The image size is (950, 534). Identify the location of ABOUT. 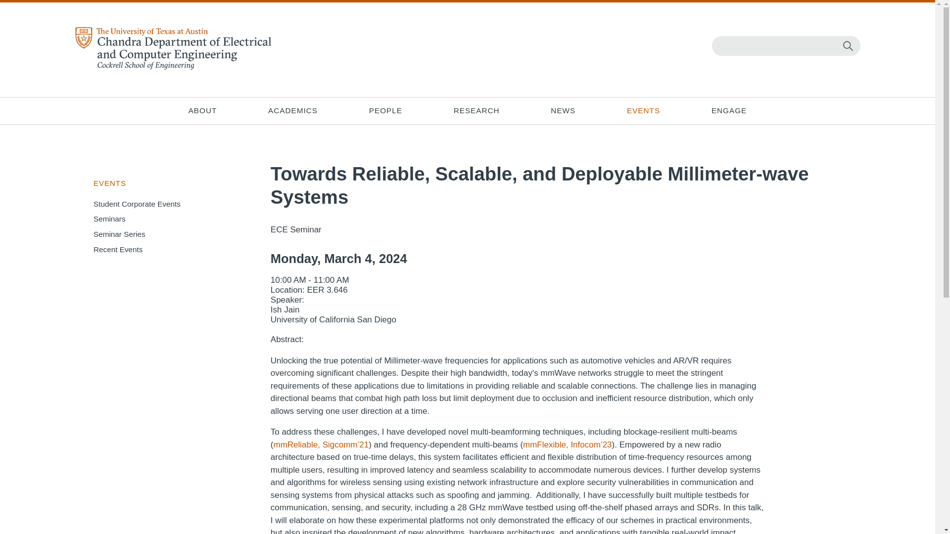
(202, 111).